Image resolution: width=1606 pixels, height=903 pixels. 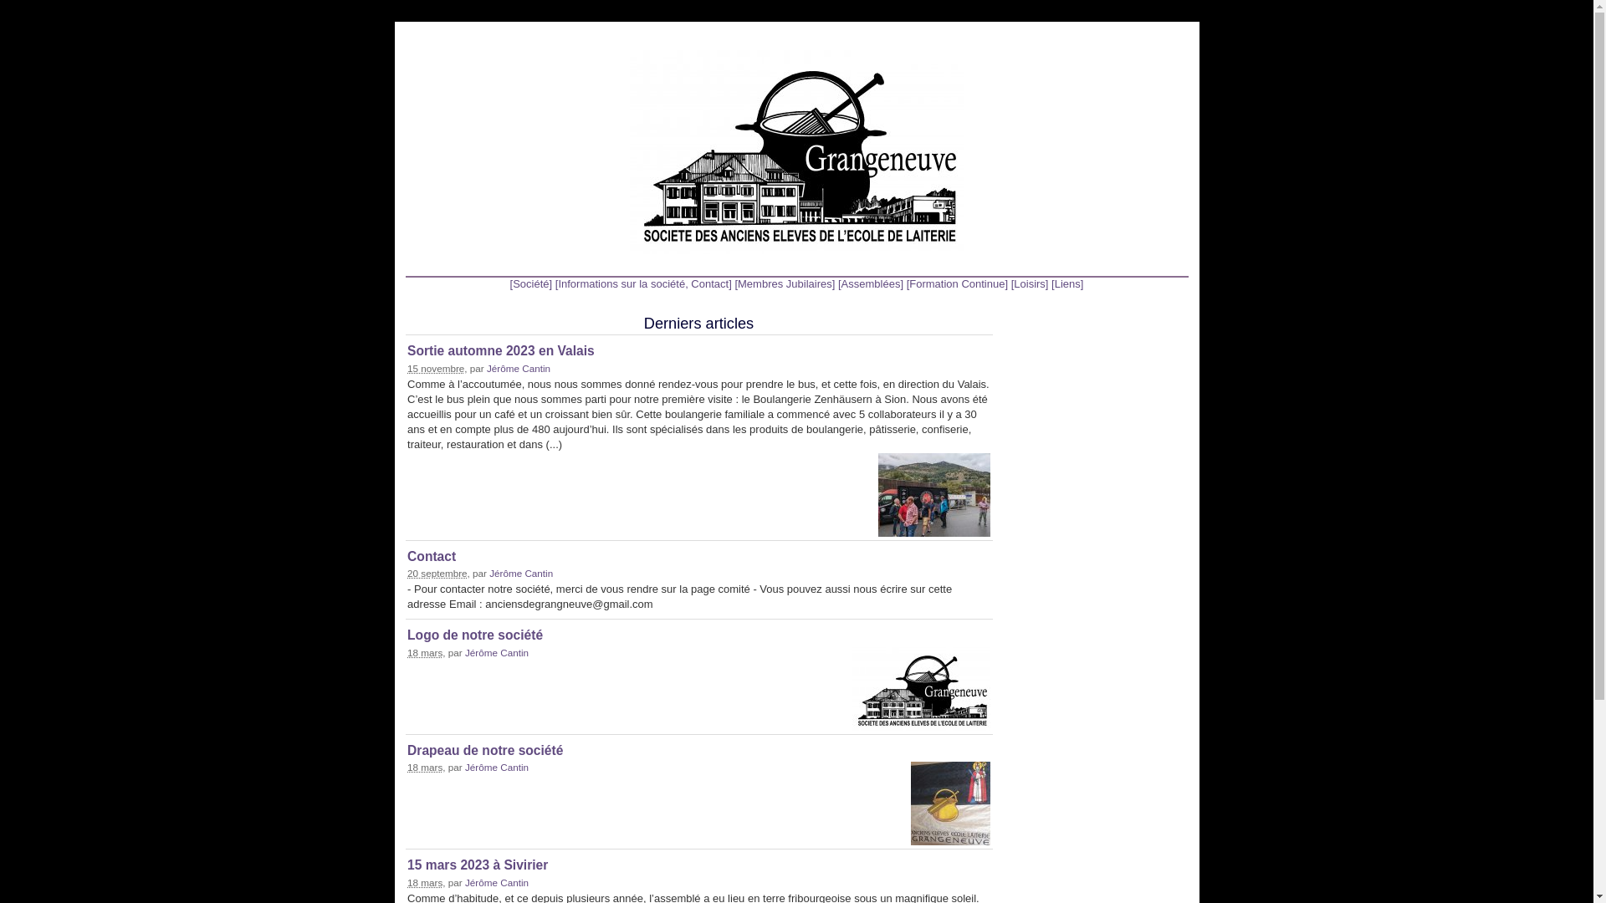 What do you see at coordinates (1067, 284) in the screenshot?
I see `[Liens]` at bounding box center [1067, 284].